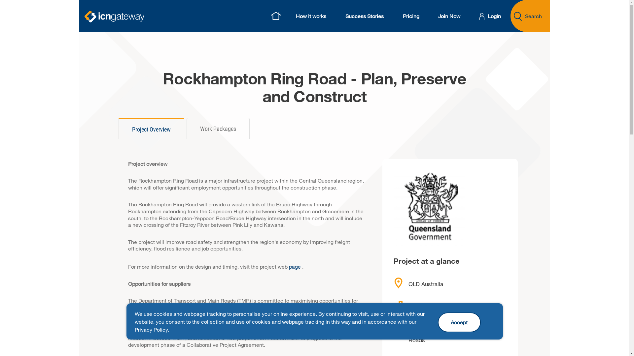 This screenshot has width=634, height=356. Describe the element at coordinates (311, 16) in the screenshot. I see `How it works` at that location.